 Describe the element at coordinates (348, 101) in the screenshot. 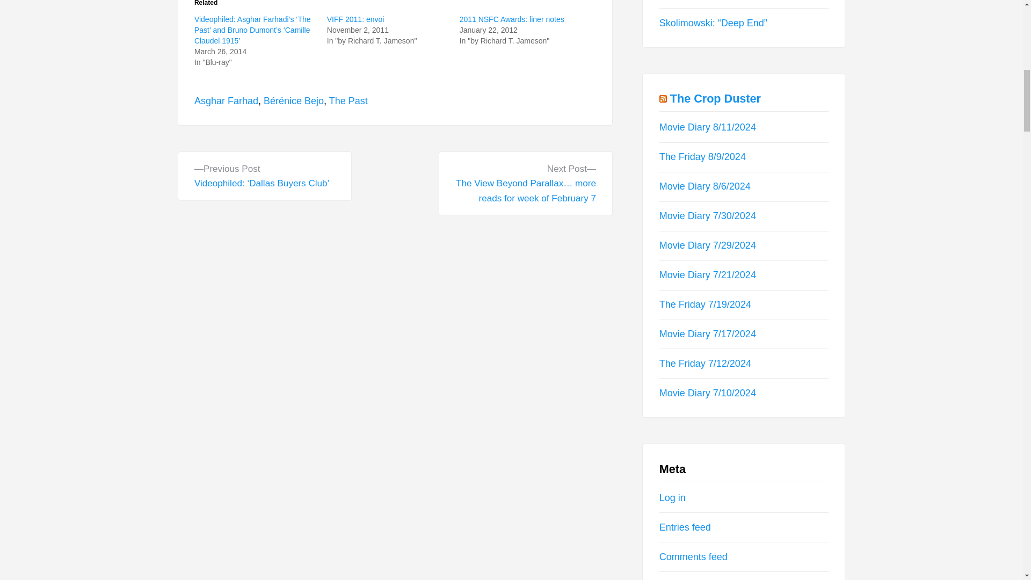

I see `The Past` at that location.